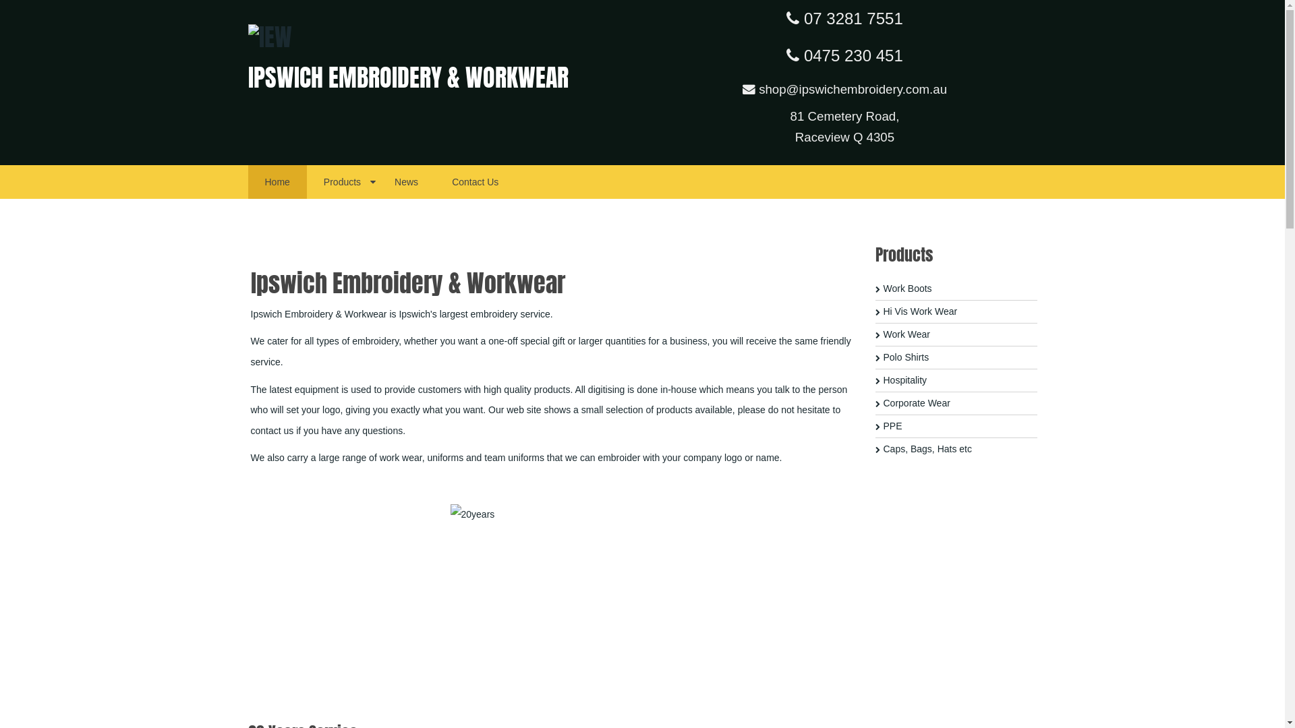 This screenshot has width=1295, height=728. I want to click on Hi Vis Work Wear, so click(956, 312).